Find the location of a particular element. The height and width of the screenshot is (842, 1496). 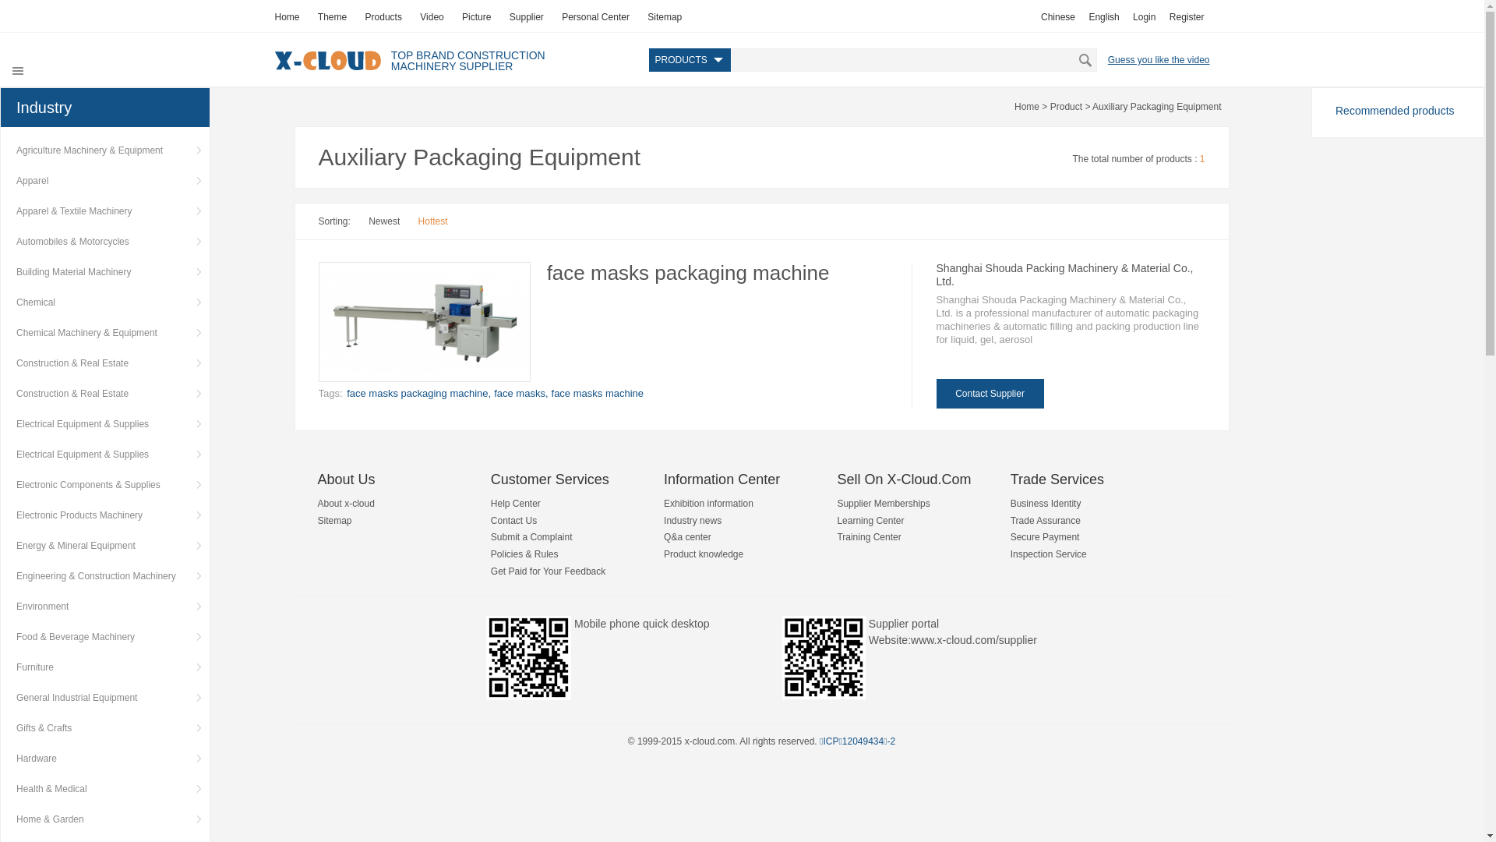

Automobiles & Motorcycles is located at coordinates (105, 242).